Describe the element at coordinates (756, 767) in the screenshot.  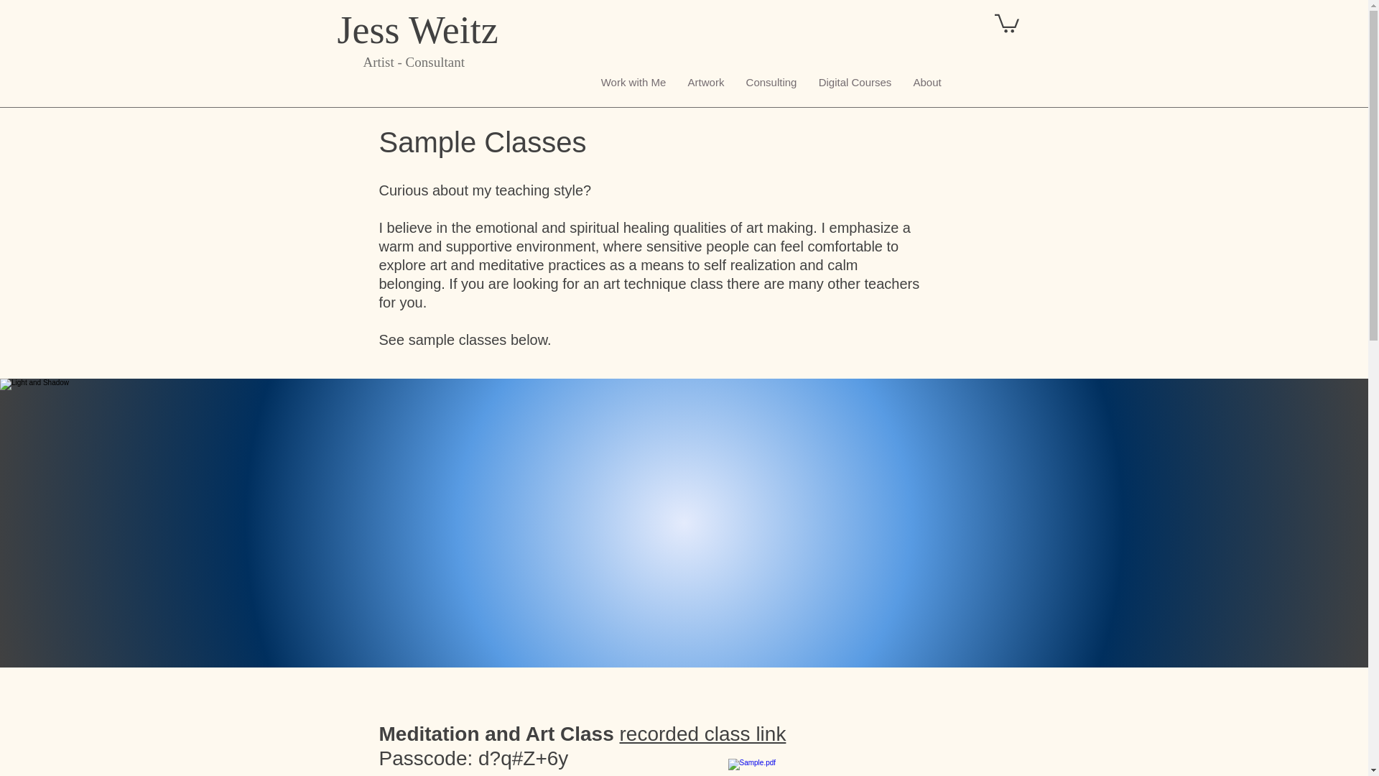
I see `Sample.pdf` at that location.